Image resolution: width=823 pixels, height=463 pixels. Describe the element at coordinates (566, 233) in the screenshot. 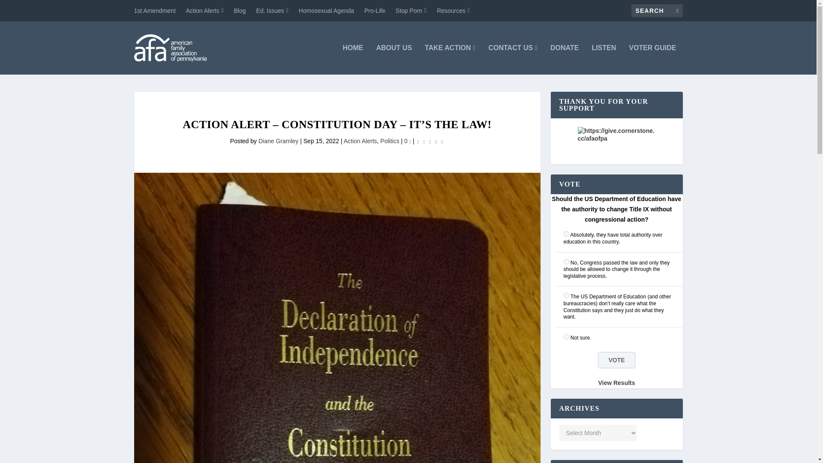

I see `1631` at that location.